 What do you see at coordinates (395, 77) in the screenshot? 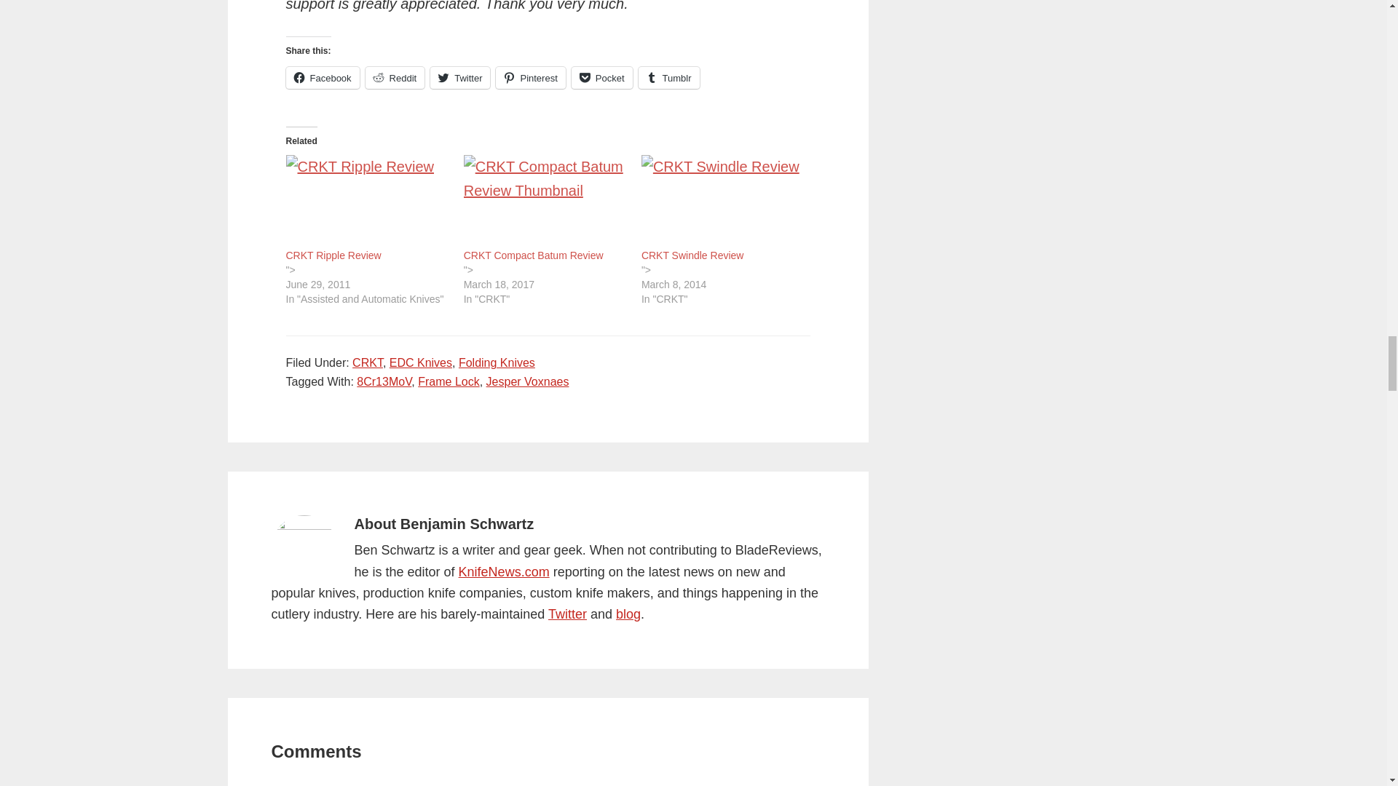
I see `Click to share on Reddit` at bounding box center [395, 77].